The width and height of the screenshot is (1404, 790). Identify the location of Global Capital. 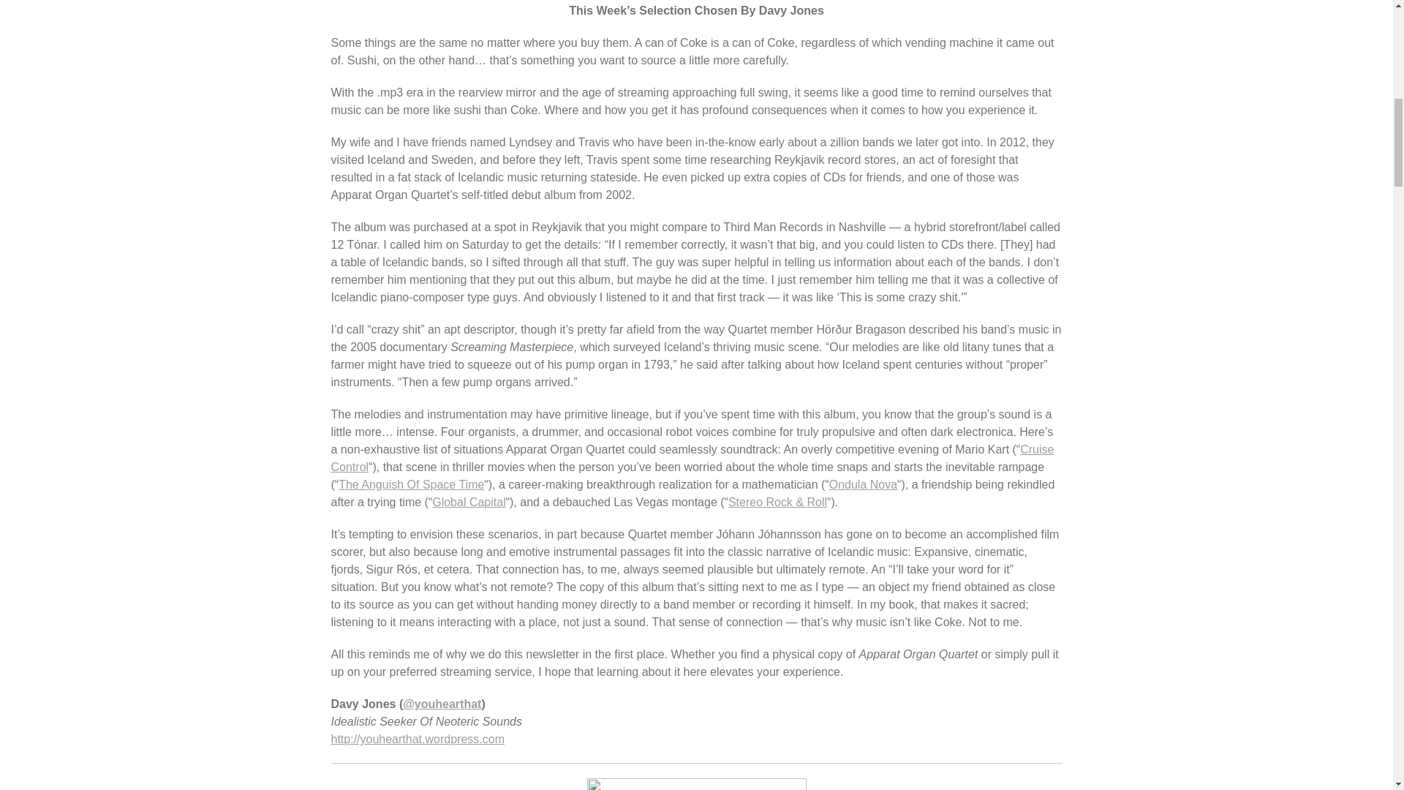
(469, 502).